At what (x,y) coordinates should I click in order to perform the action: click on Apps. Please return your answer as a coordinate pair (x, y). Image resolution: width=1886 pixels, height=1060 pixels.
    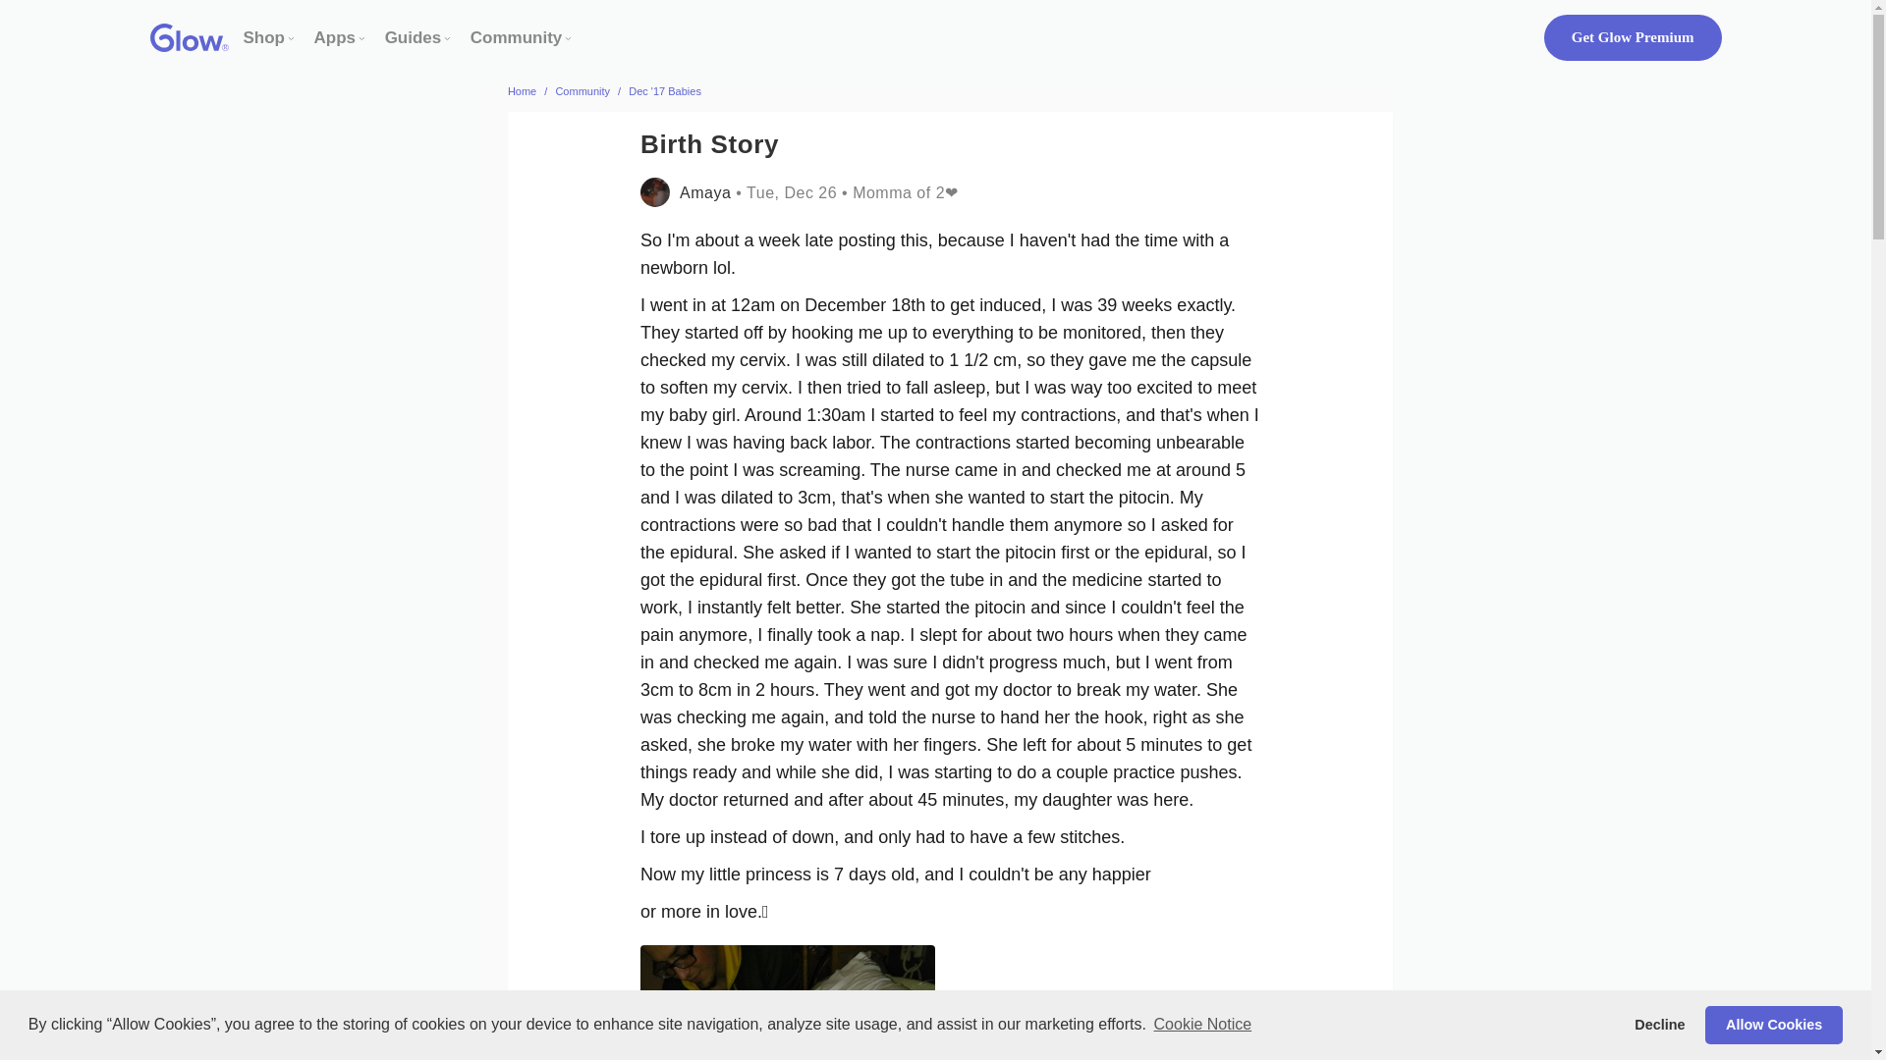
    Looking at the image, I should click on (335, 37).